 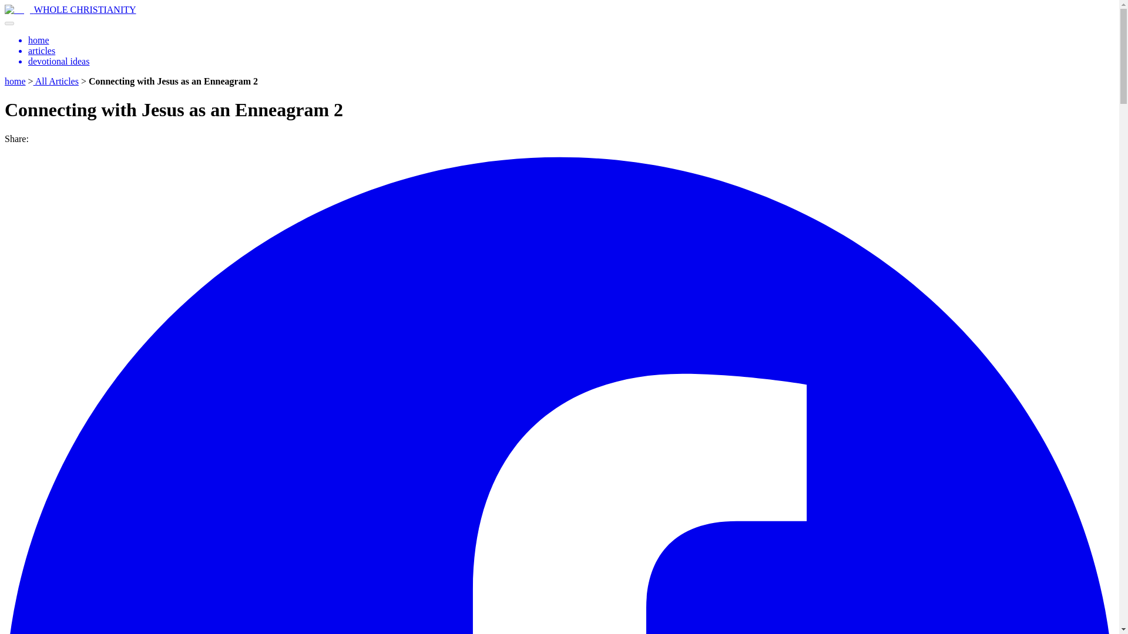 I want to click on All Articles, so click(x=56, y=81).